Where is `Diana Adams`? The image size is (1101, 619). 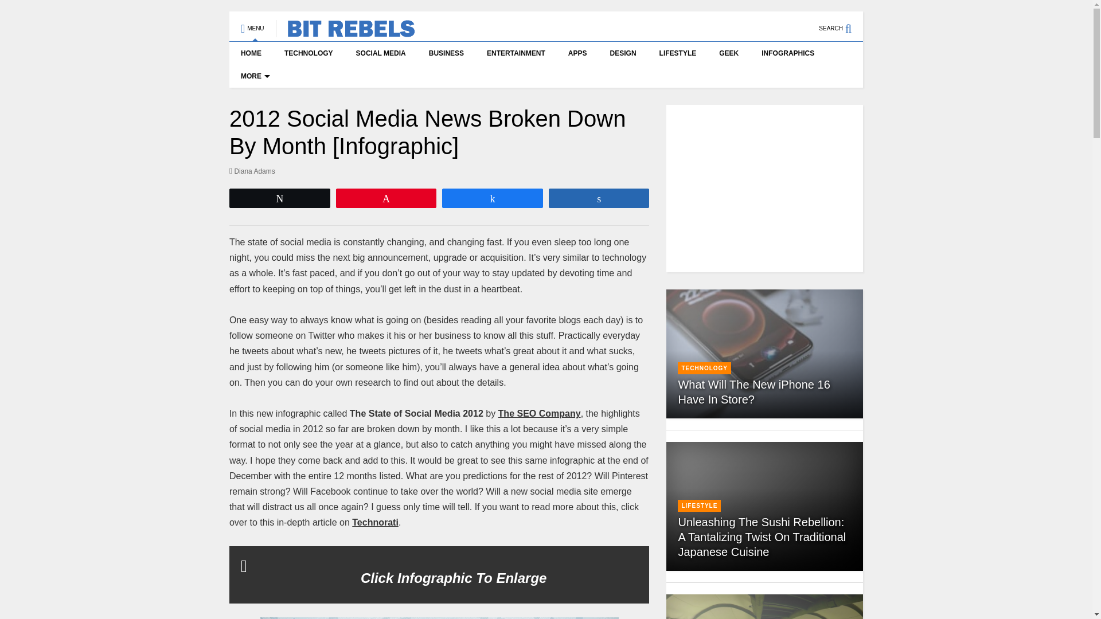 Diana Adams is located at coordinates (252, 171).